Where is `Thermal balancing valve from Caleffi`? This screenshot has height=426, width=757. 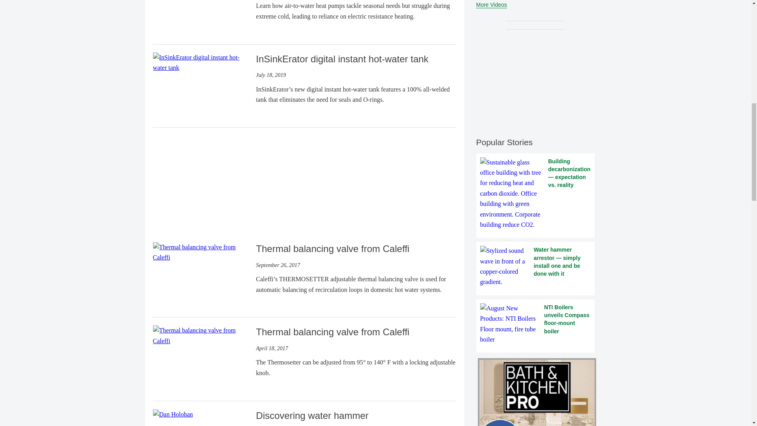
Thermal balancing valve from Caleffi is located at coordinates (201, 335).